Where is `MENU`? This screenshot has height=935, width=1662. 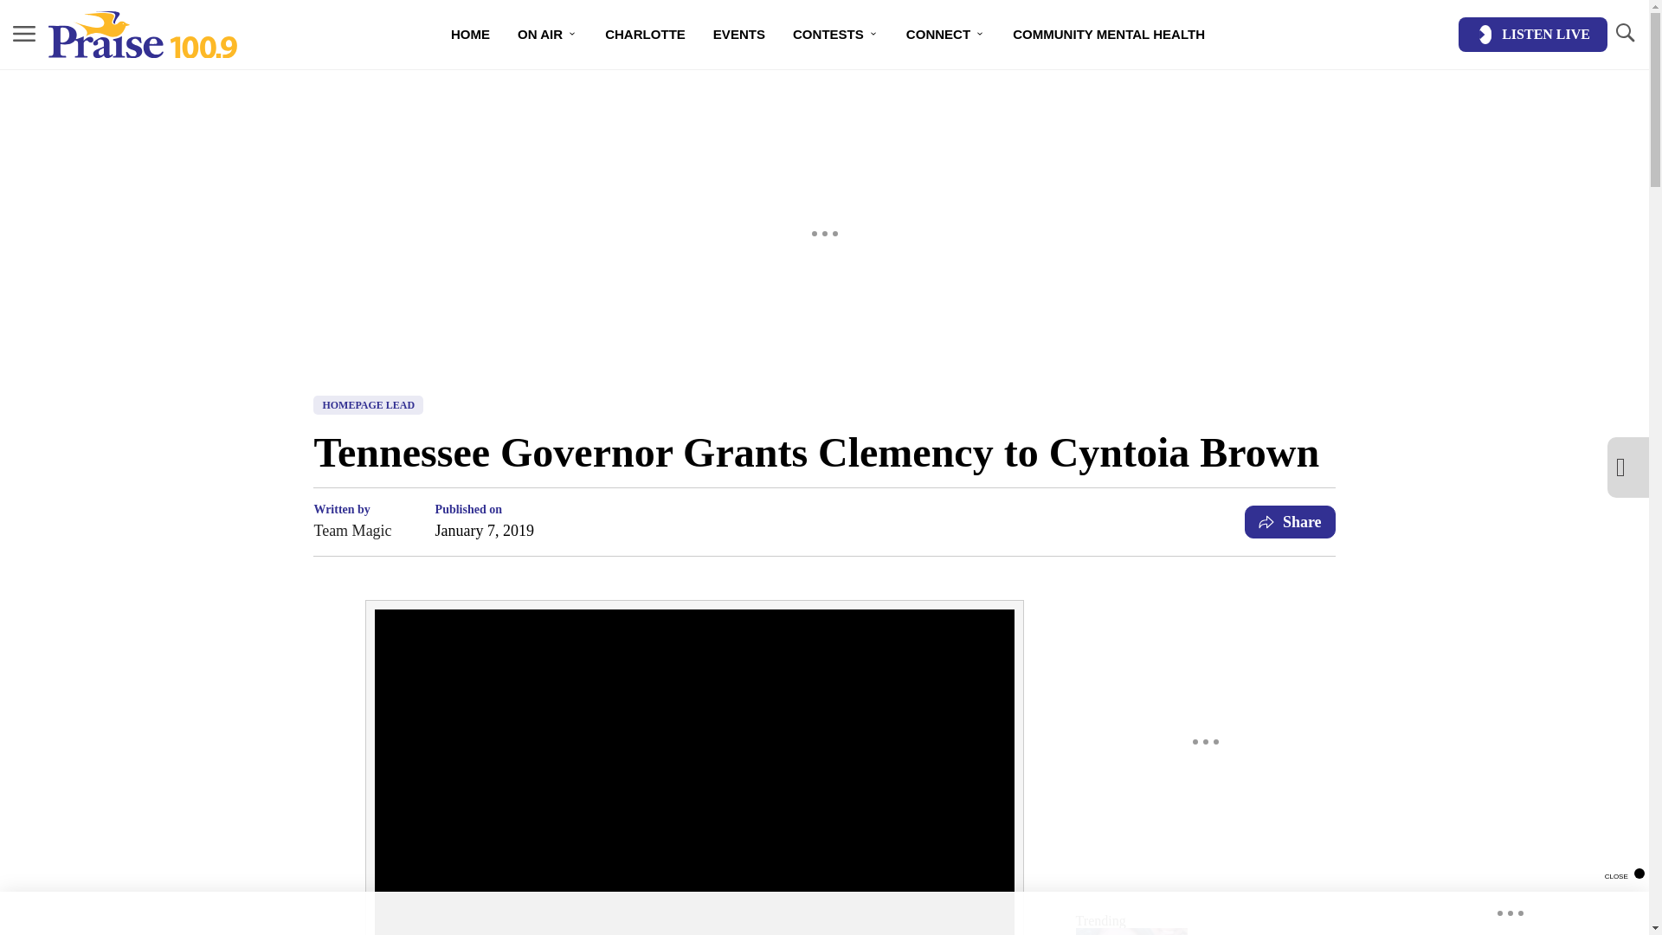 MENU is located at coordinates (24, 33).